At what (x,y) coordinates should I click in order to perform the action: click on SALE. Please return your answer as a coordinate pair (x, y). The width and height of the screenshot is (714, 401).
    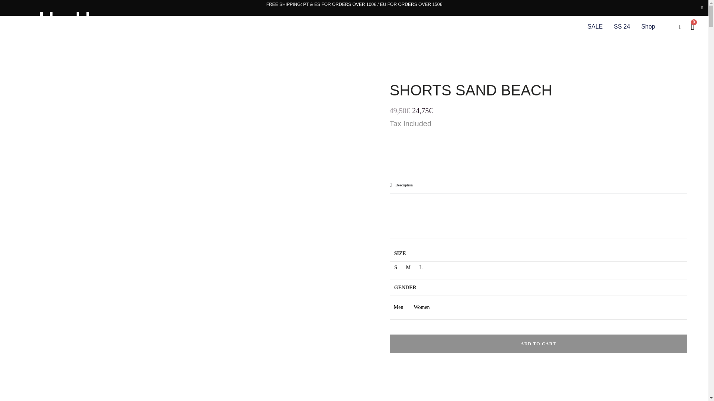
    Looking at the image, I should click on (595, 27).